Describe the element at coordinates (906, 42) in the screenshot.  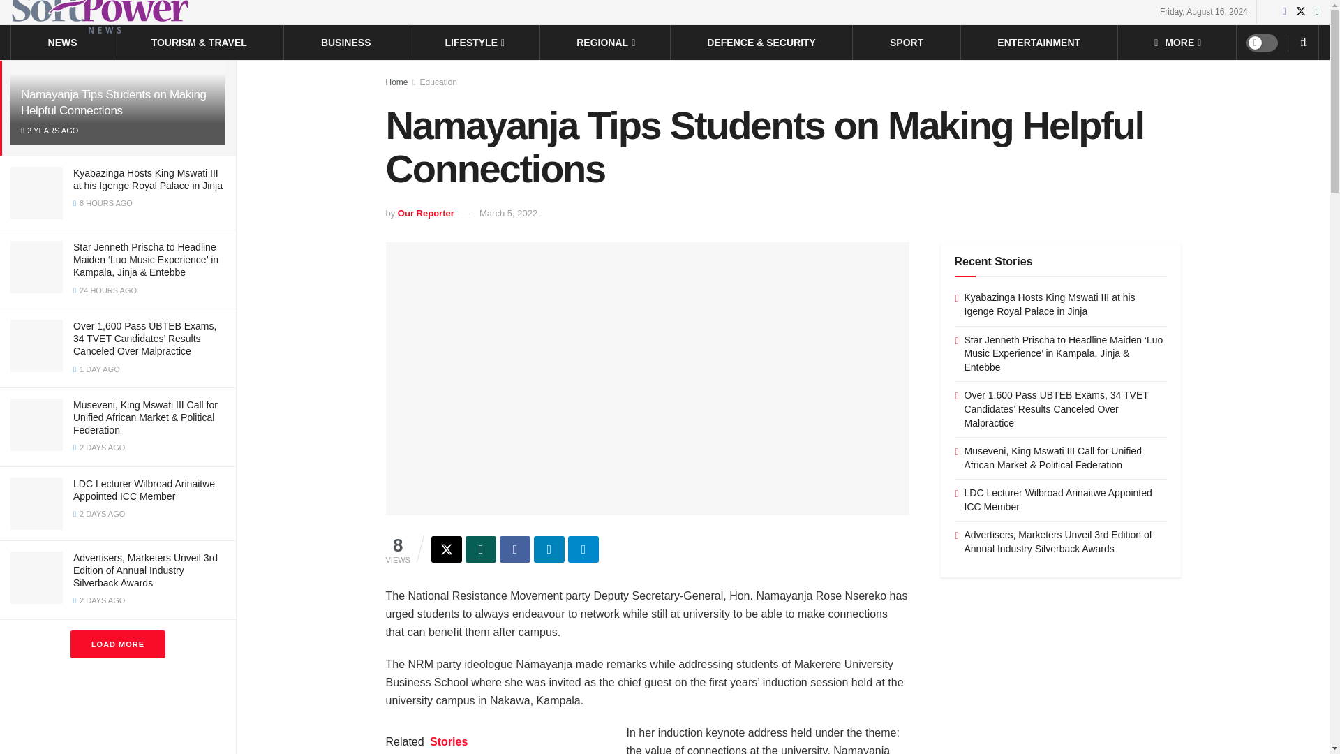
I see `SPORT` at that location.